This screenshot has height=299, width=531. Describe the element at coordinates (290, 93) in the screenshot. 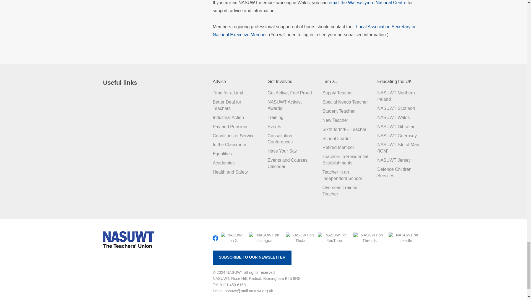

I see `Get Active, Feel Proud` at that location.